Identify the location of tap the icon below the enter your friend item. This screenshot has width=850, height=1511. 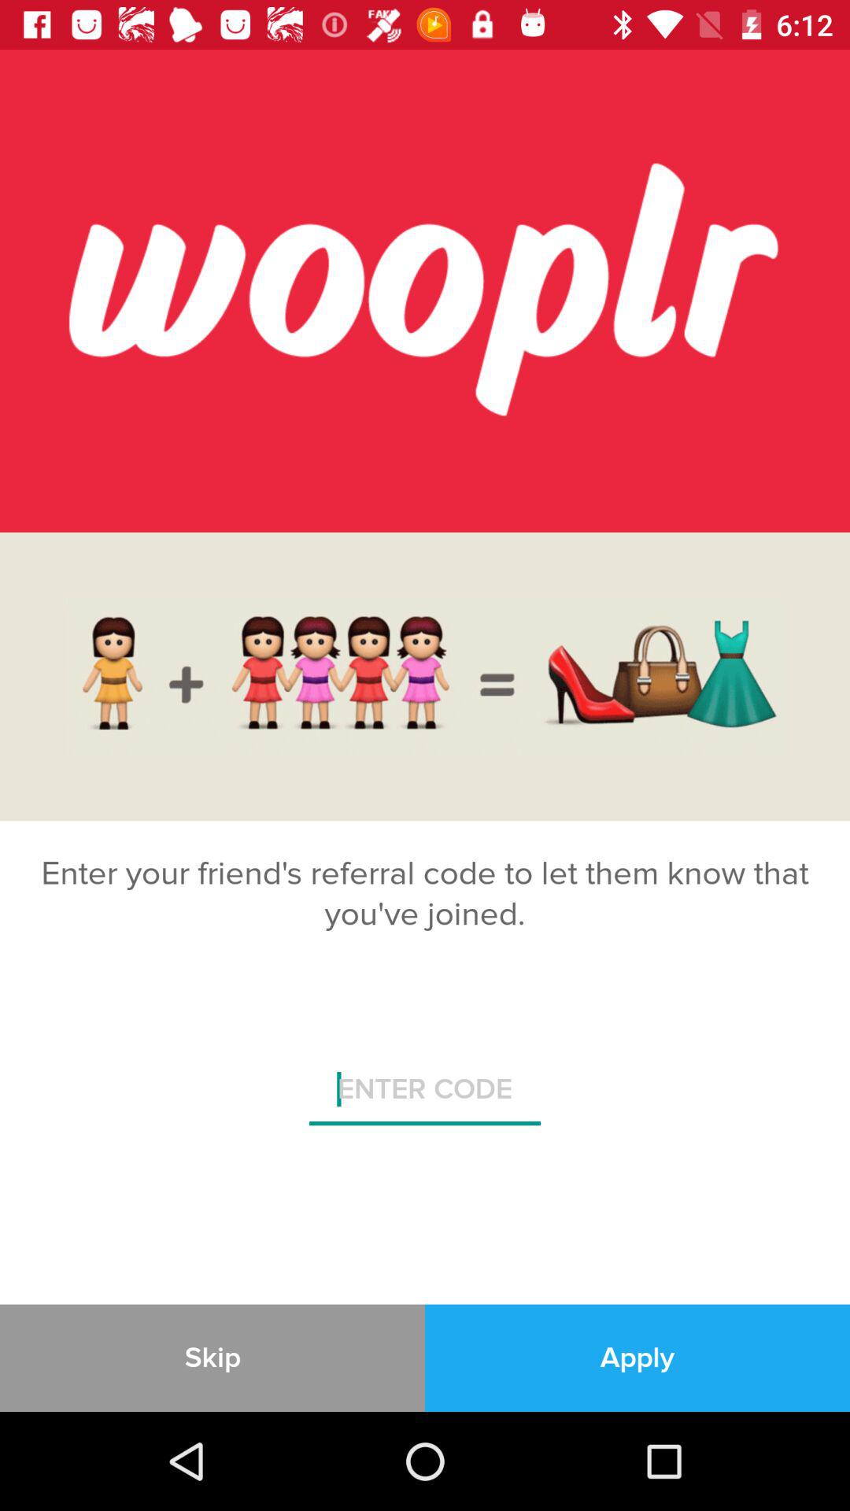
(425, 1095).